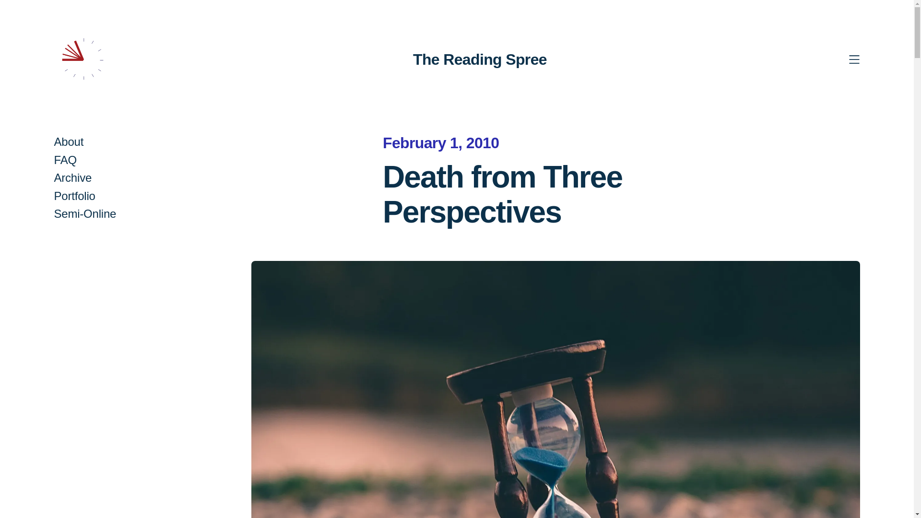  What do you see at coordinates (72, 177) in the screenshot?
I see `Archive` at bounding box center [72, 177].